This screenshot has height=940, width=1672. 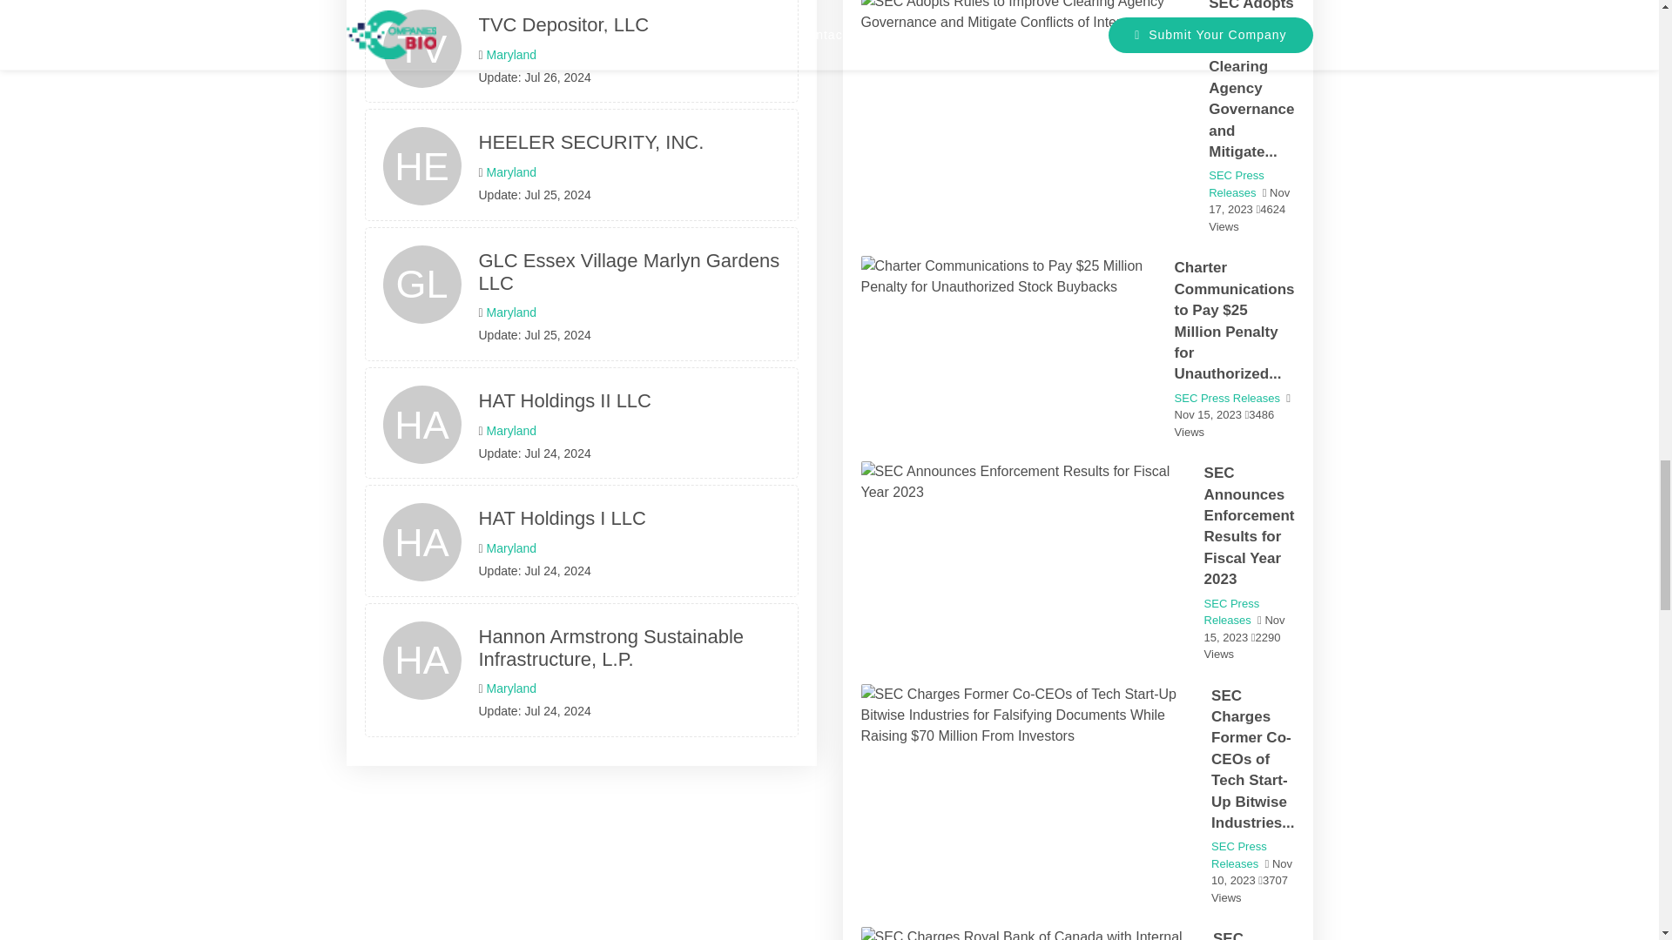 What do you see at coordinates (421, 155) in the screenshot?
I see `HEELER SECURITY, INC.` at bounding box center [421, 155].